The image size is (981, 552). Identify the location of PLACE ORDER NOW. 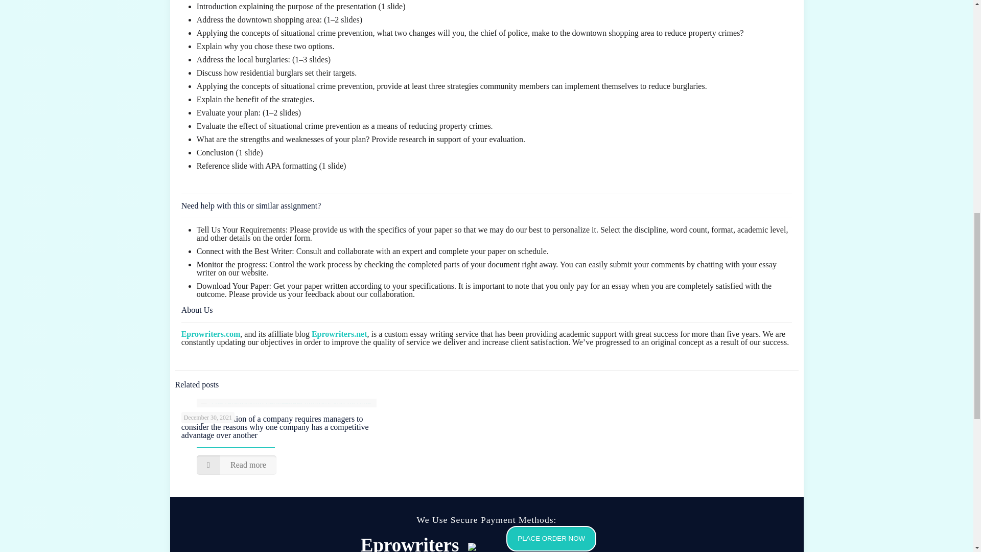
(545, 542).